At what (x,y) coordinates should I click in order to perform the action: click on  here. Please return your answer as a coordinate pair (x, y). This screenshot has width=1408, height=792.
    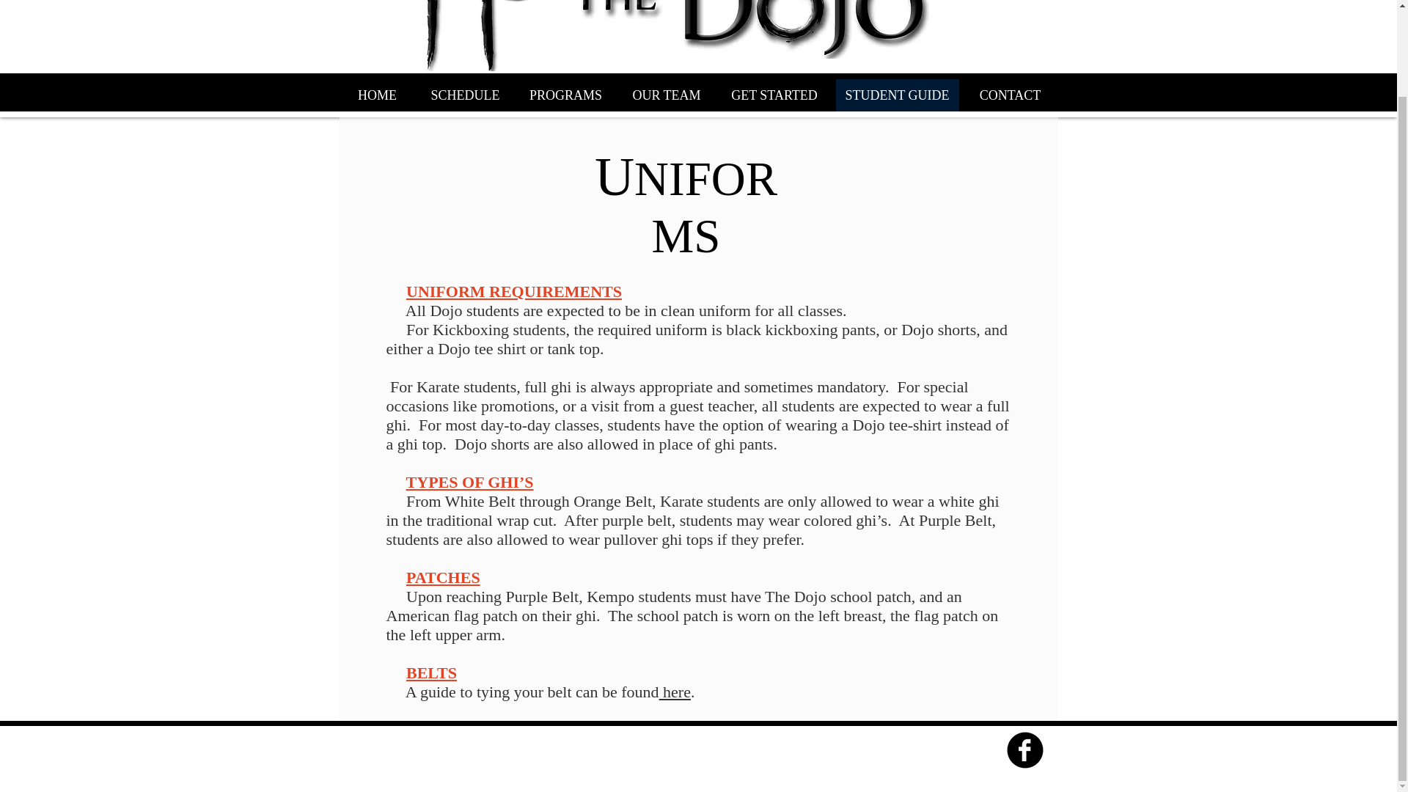
    Looking at the image, I should click on (675, 691).